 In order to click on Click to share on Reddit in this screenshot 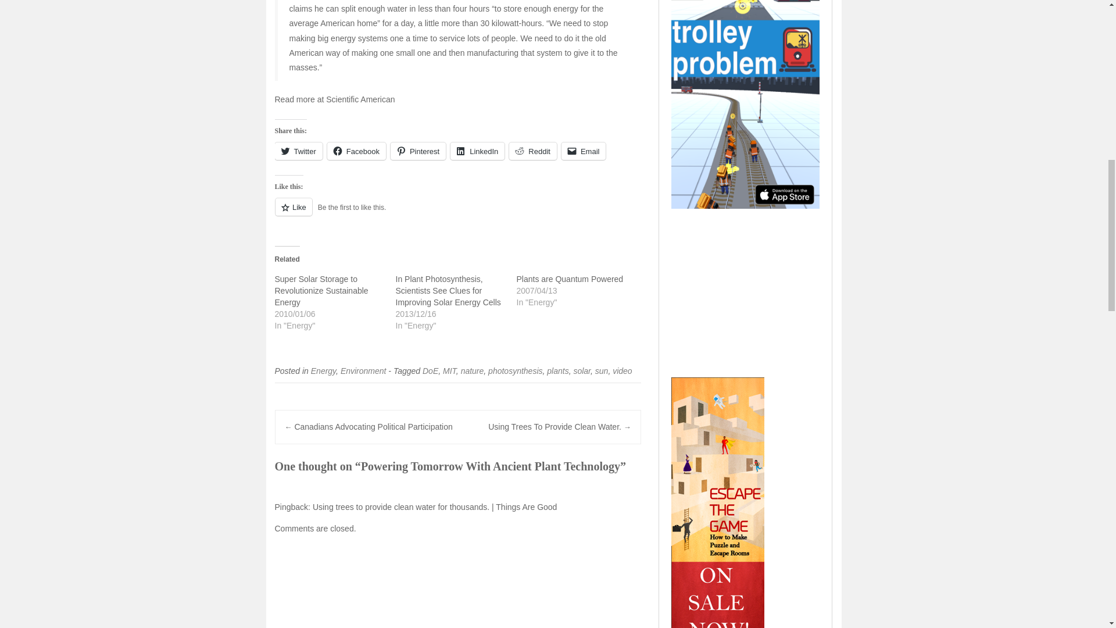, I will do `click(532, 151)`.